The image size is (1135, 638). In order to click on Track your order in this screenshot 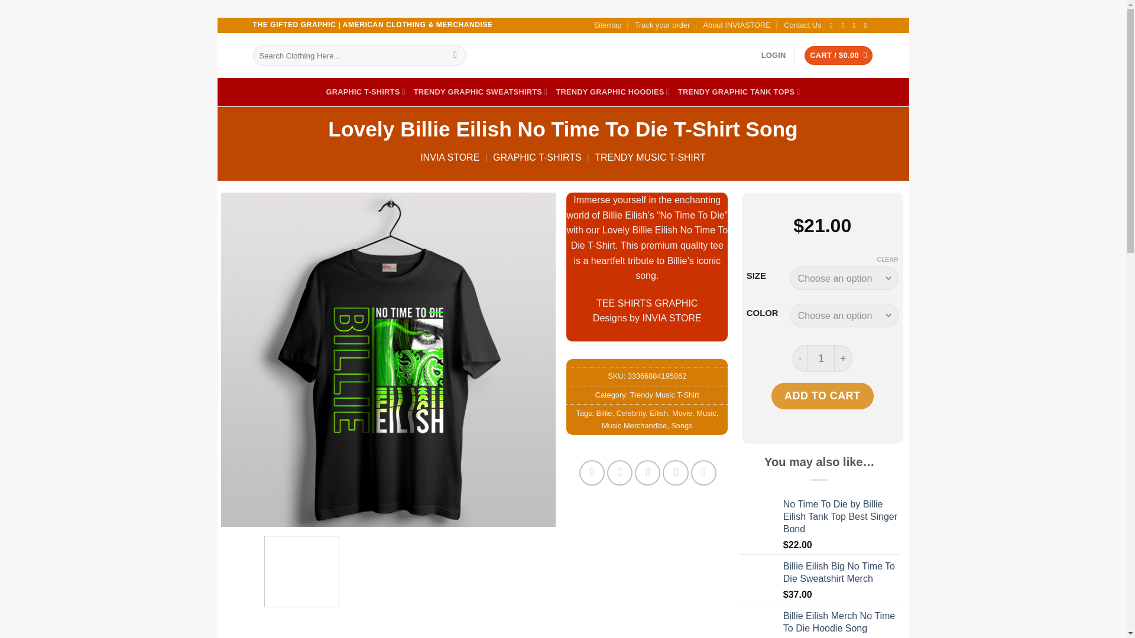, I will do `click(662, 25)`.